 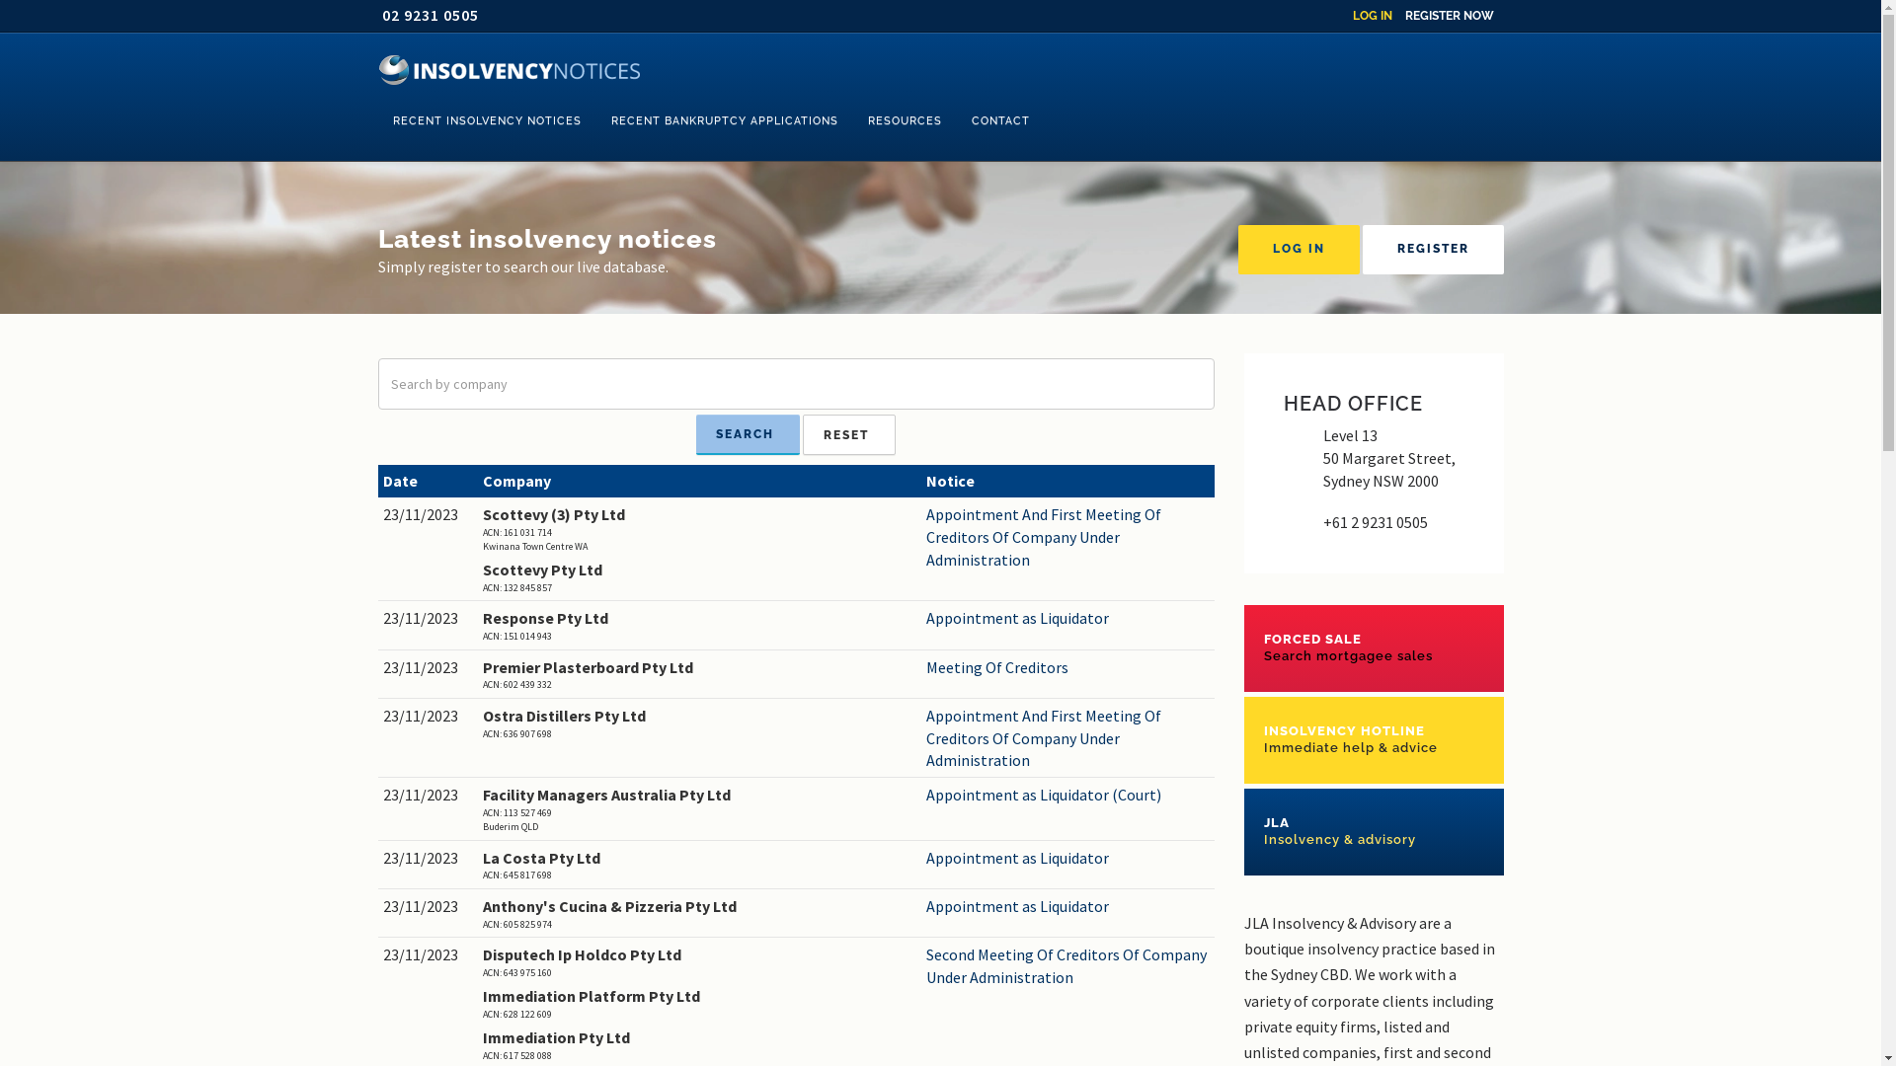 What do you see at coordinates (429, 515) in the screenshot?
I see `23/11/2023` at bounding box center [429, 515].